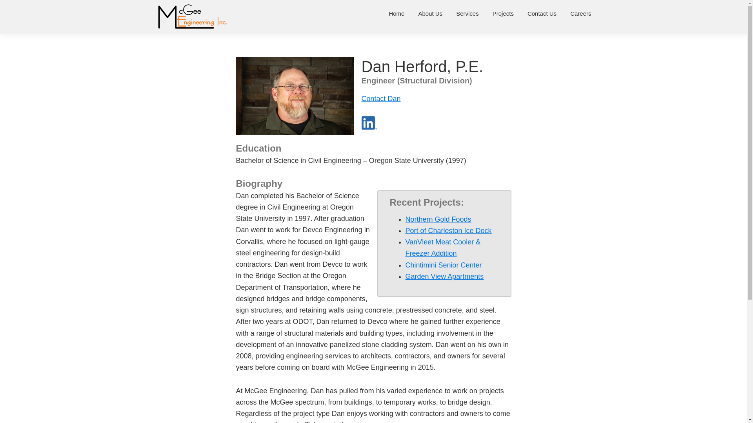 The width and height of the screenshot is (753, 423). I want to click on Home, so click(396, 13).